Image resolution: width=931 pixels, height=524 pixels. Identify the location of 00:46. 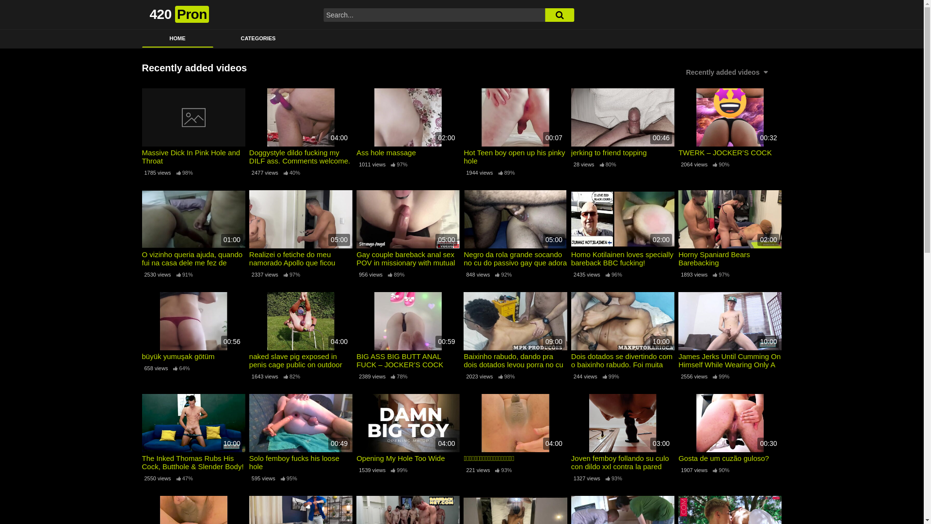
(623, 117).